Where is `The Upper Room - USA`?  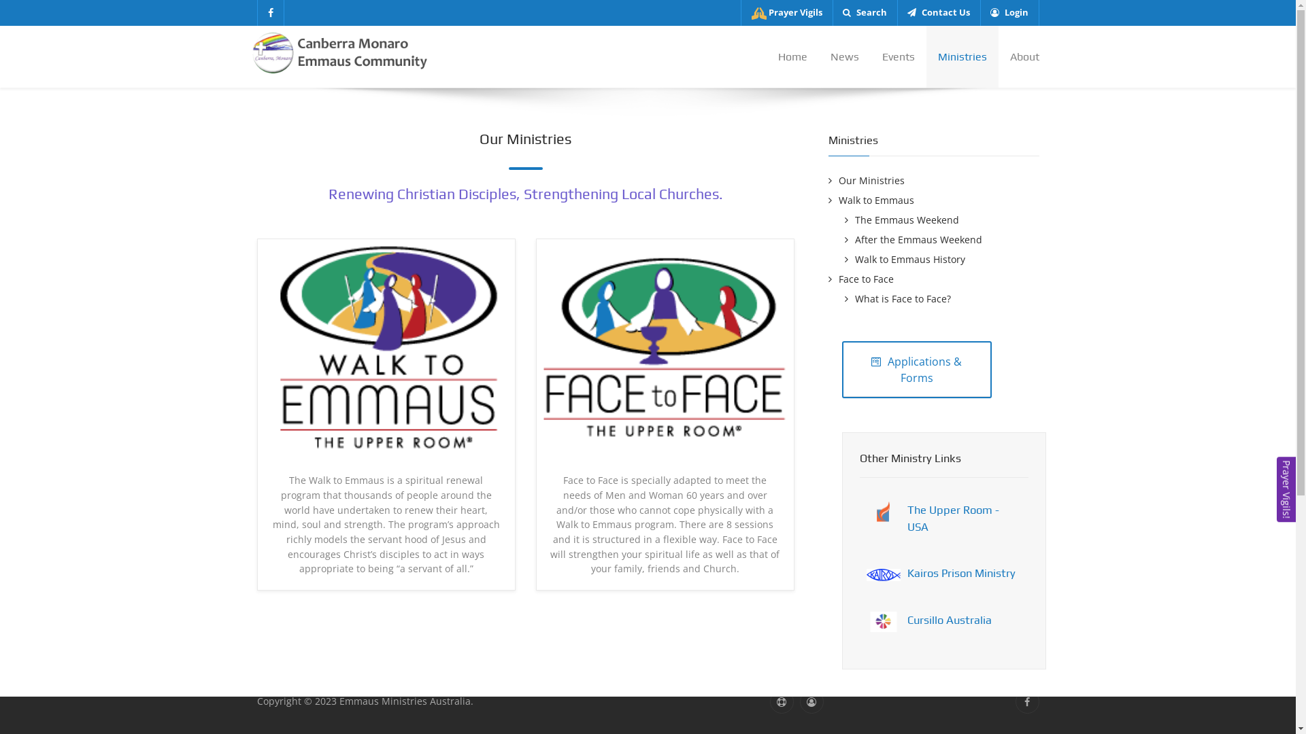
The Upper Room - USA is located at coordinates (954, 518).